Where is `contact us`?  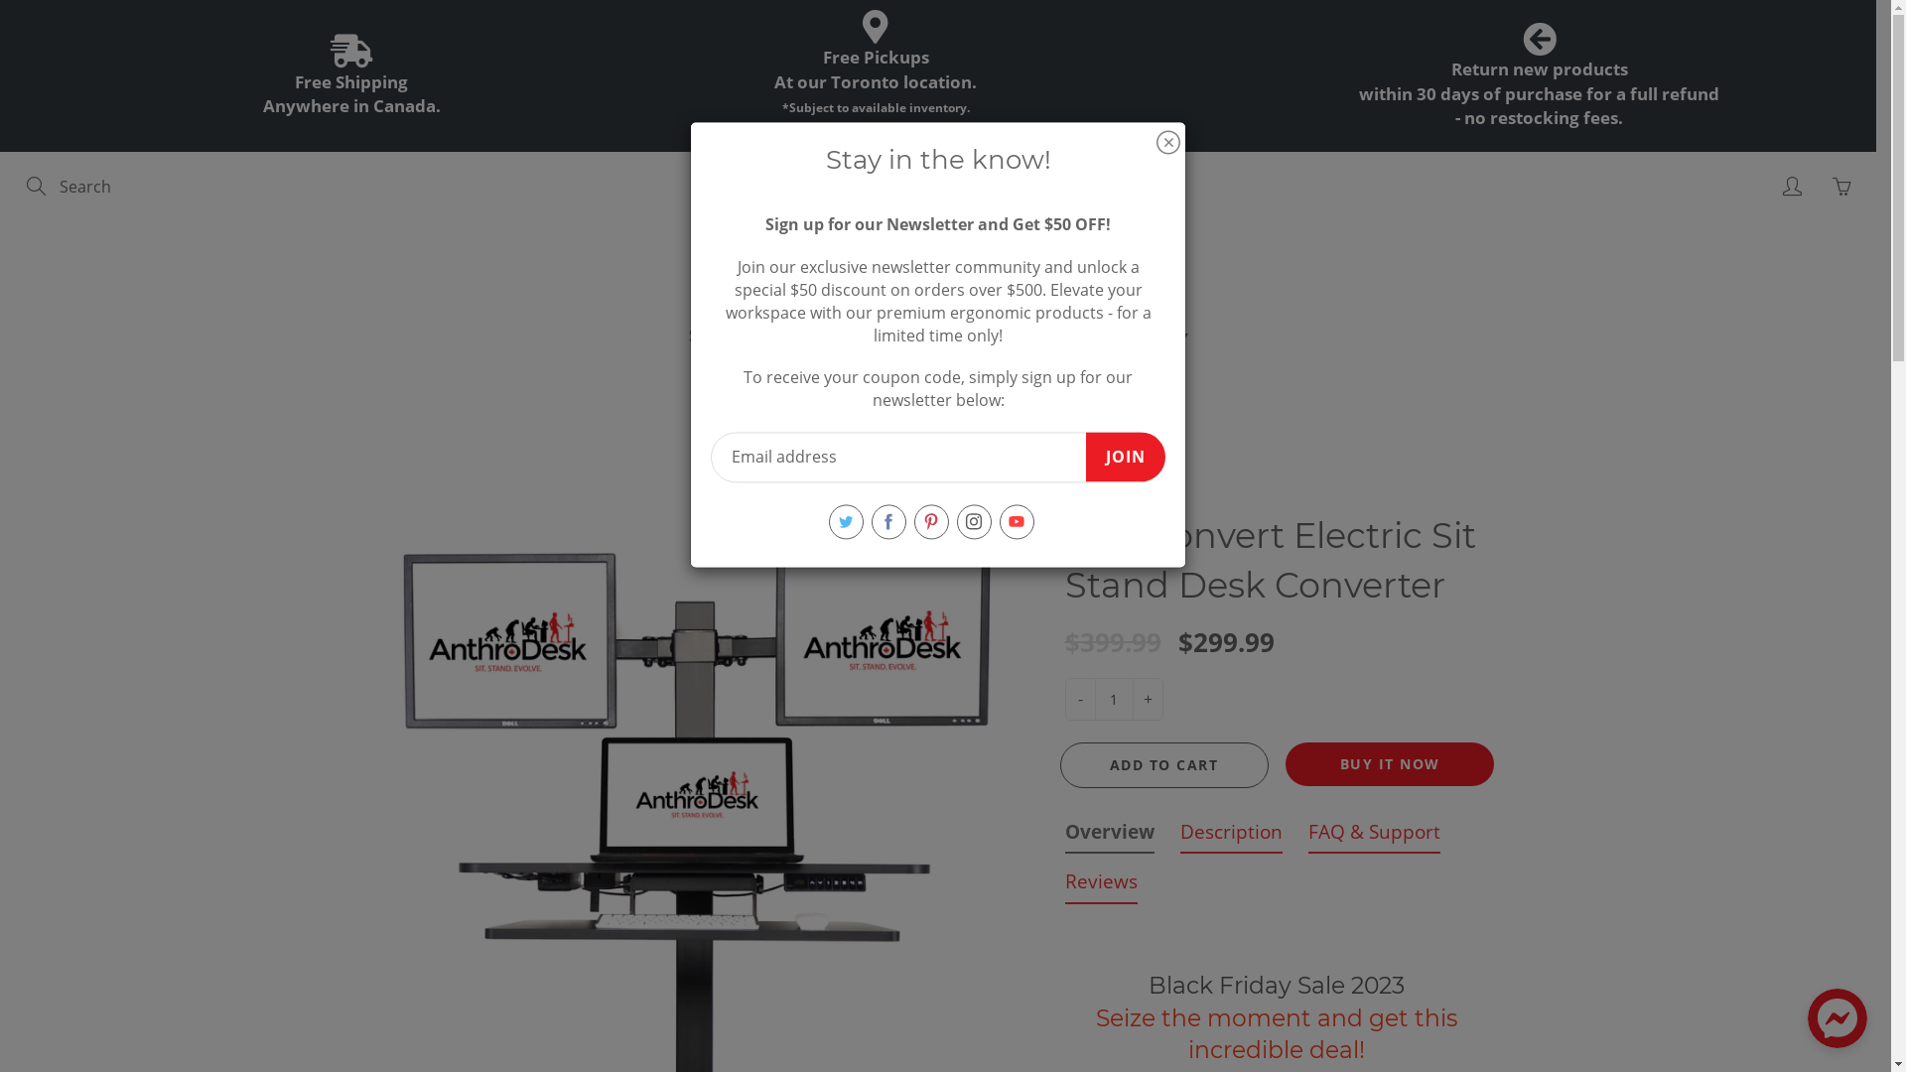
contact us is located at coordinates (862, 131).